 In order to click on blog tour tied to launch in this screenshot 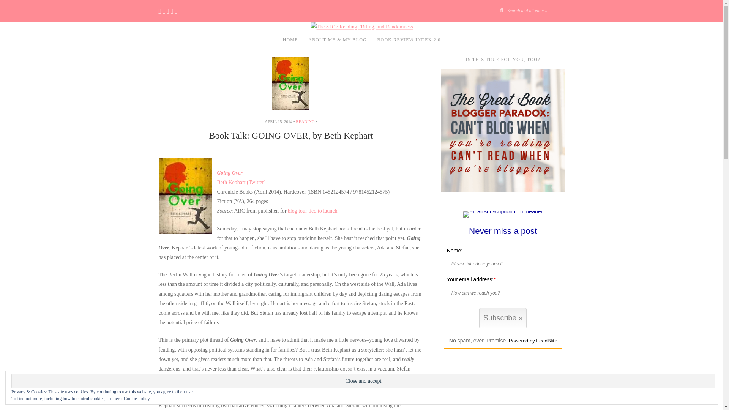, I will do `click(312, 210)`.